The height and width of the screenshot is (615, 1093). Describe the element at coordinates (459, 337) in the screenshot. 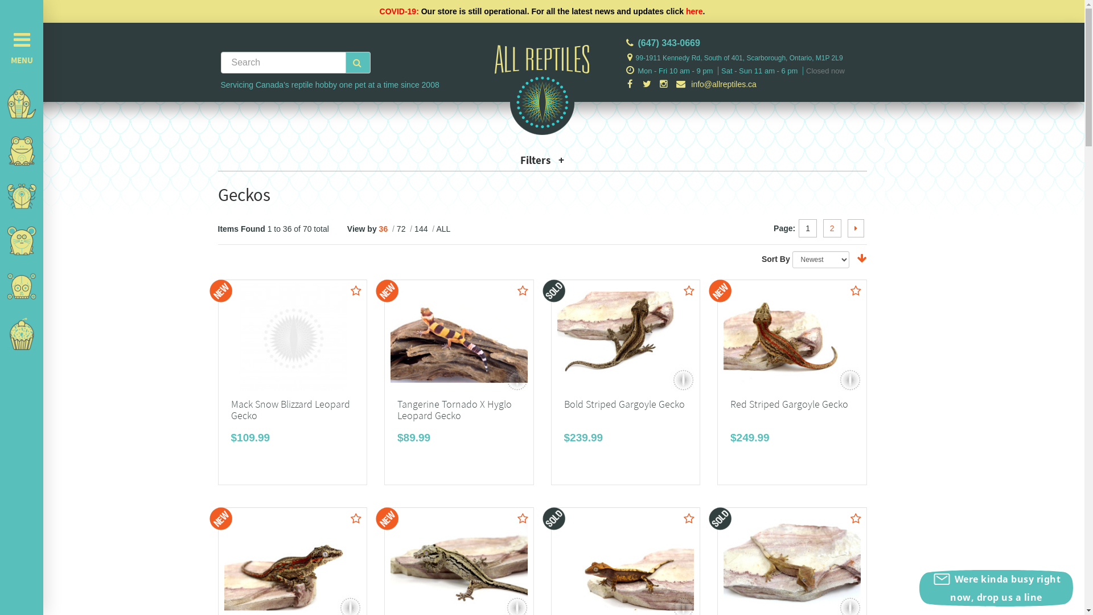

I see `Tangerine Tornado X Hyglo Leopard Gecko` at that location.